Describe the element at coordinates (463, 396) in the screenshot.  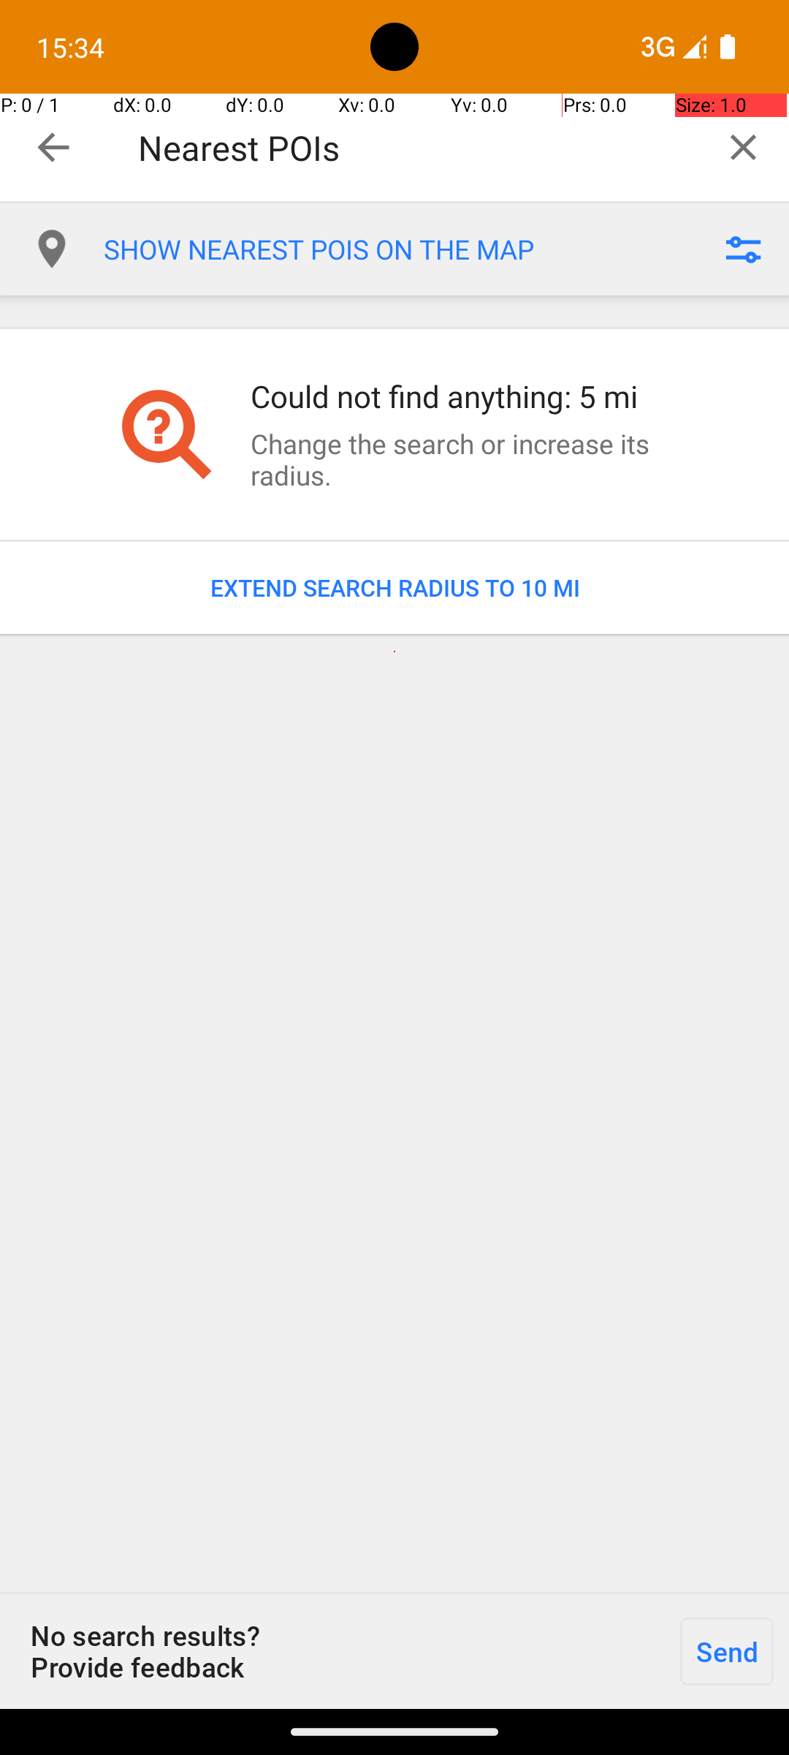
I see `Could not find anything: 5 mi` at that location.